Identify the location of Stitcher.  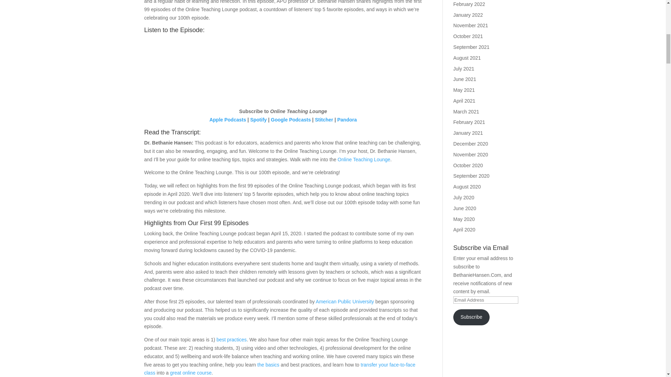
(324, 119).